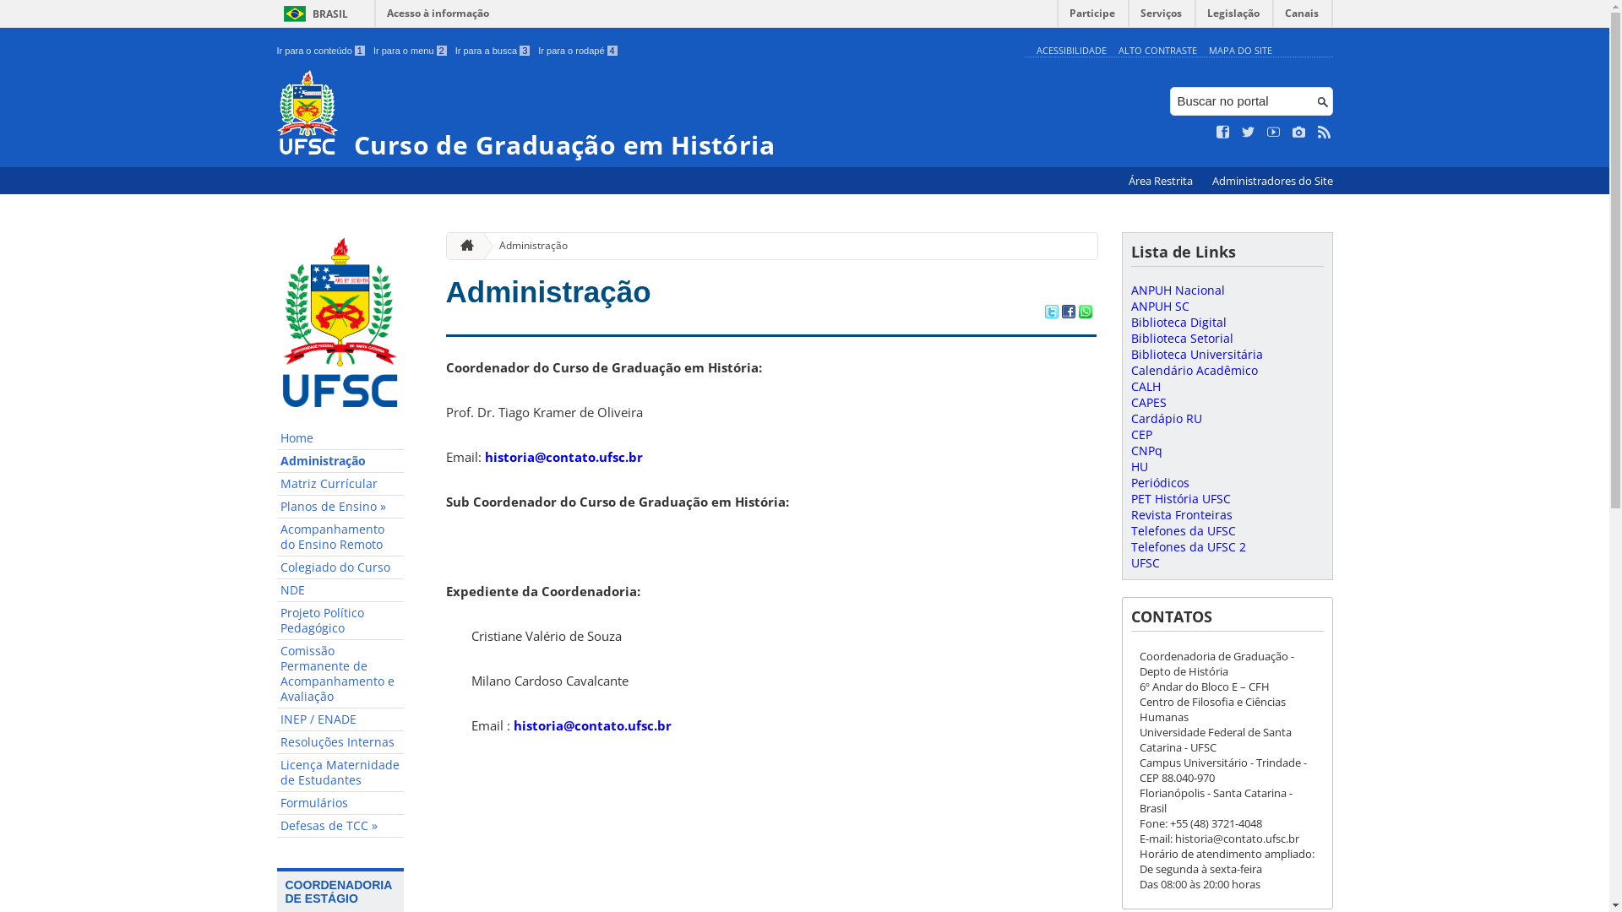  What do you see at coordinates (1188, 547) in the screenshot?
I see `Telefones da UFSC 2` at bounding box center [1188, 547].